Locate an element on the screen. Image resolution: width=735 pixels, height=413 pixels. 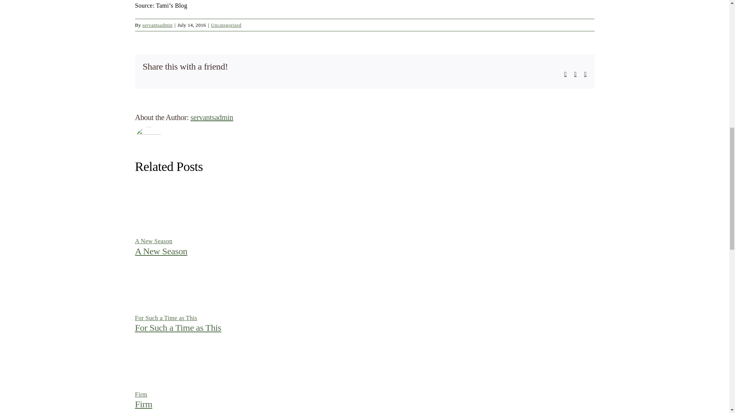
Firm is located at coordinates (143, 404).